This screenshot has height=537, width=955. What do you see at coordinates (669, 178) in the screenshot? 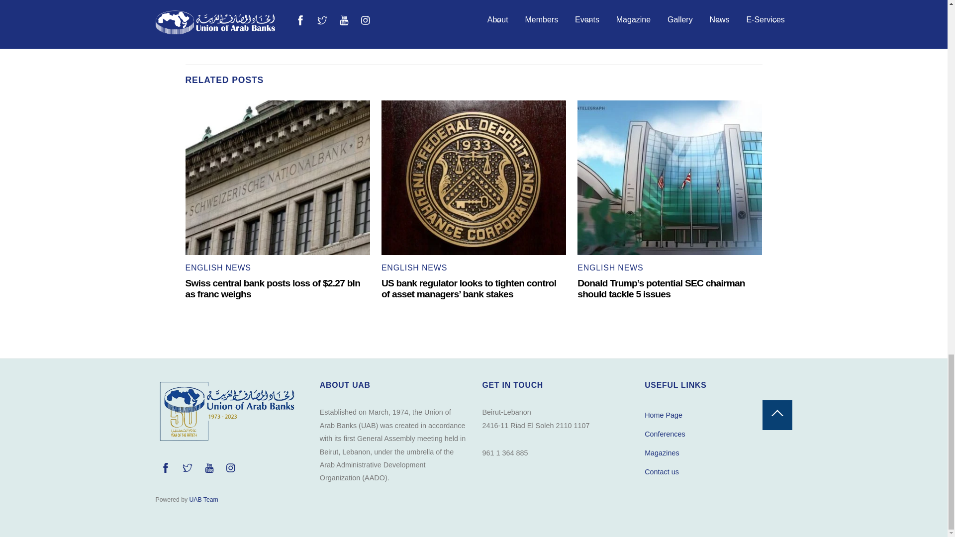
I see `Donald Trump's potential SEC chairman should tackle 5 issues` at bounding box center [669, 178].